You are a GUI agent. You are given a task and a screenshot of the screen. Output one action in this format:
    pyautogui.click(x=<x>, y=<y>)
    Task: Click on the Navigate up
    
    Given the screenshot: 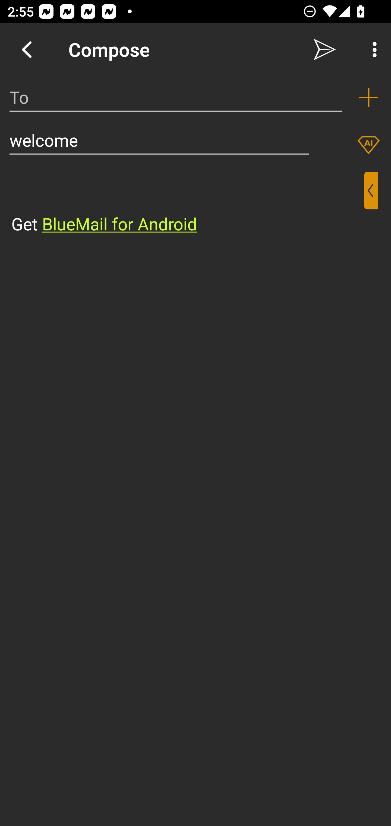 What is the action you would take?
    pyautogui.click(x=27, y=49)
    